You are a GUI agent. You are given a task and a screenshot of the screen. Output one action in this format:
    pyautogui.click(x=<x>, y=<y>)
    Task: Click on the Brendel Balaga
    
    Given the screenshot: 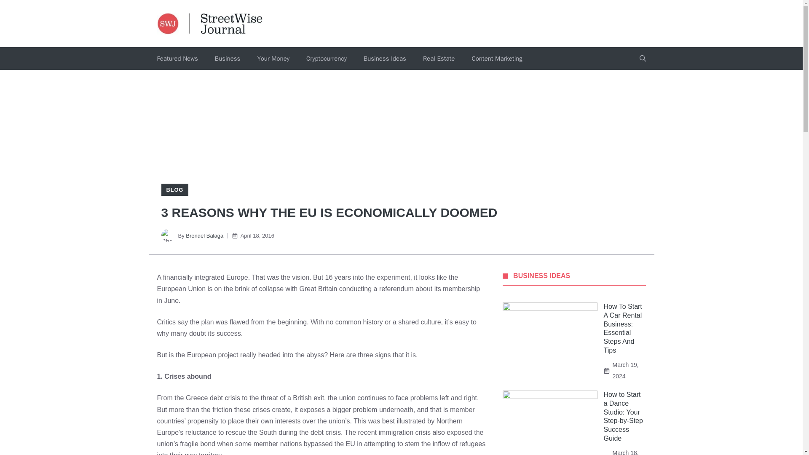 What is the action you would take?
    pyautogui.click(x=204, y=236)
    